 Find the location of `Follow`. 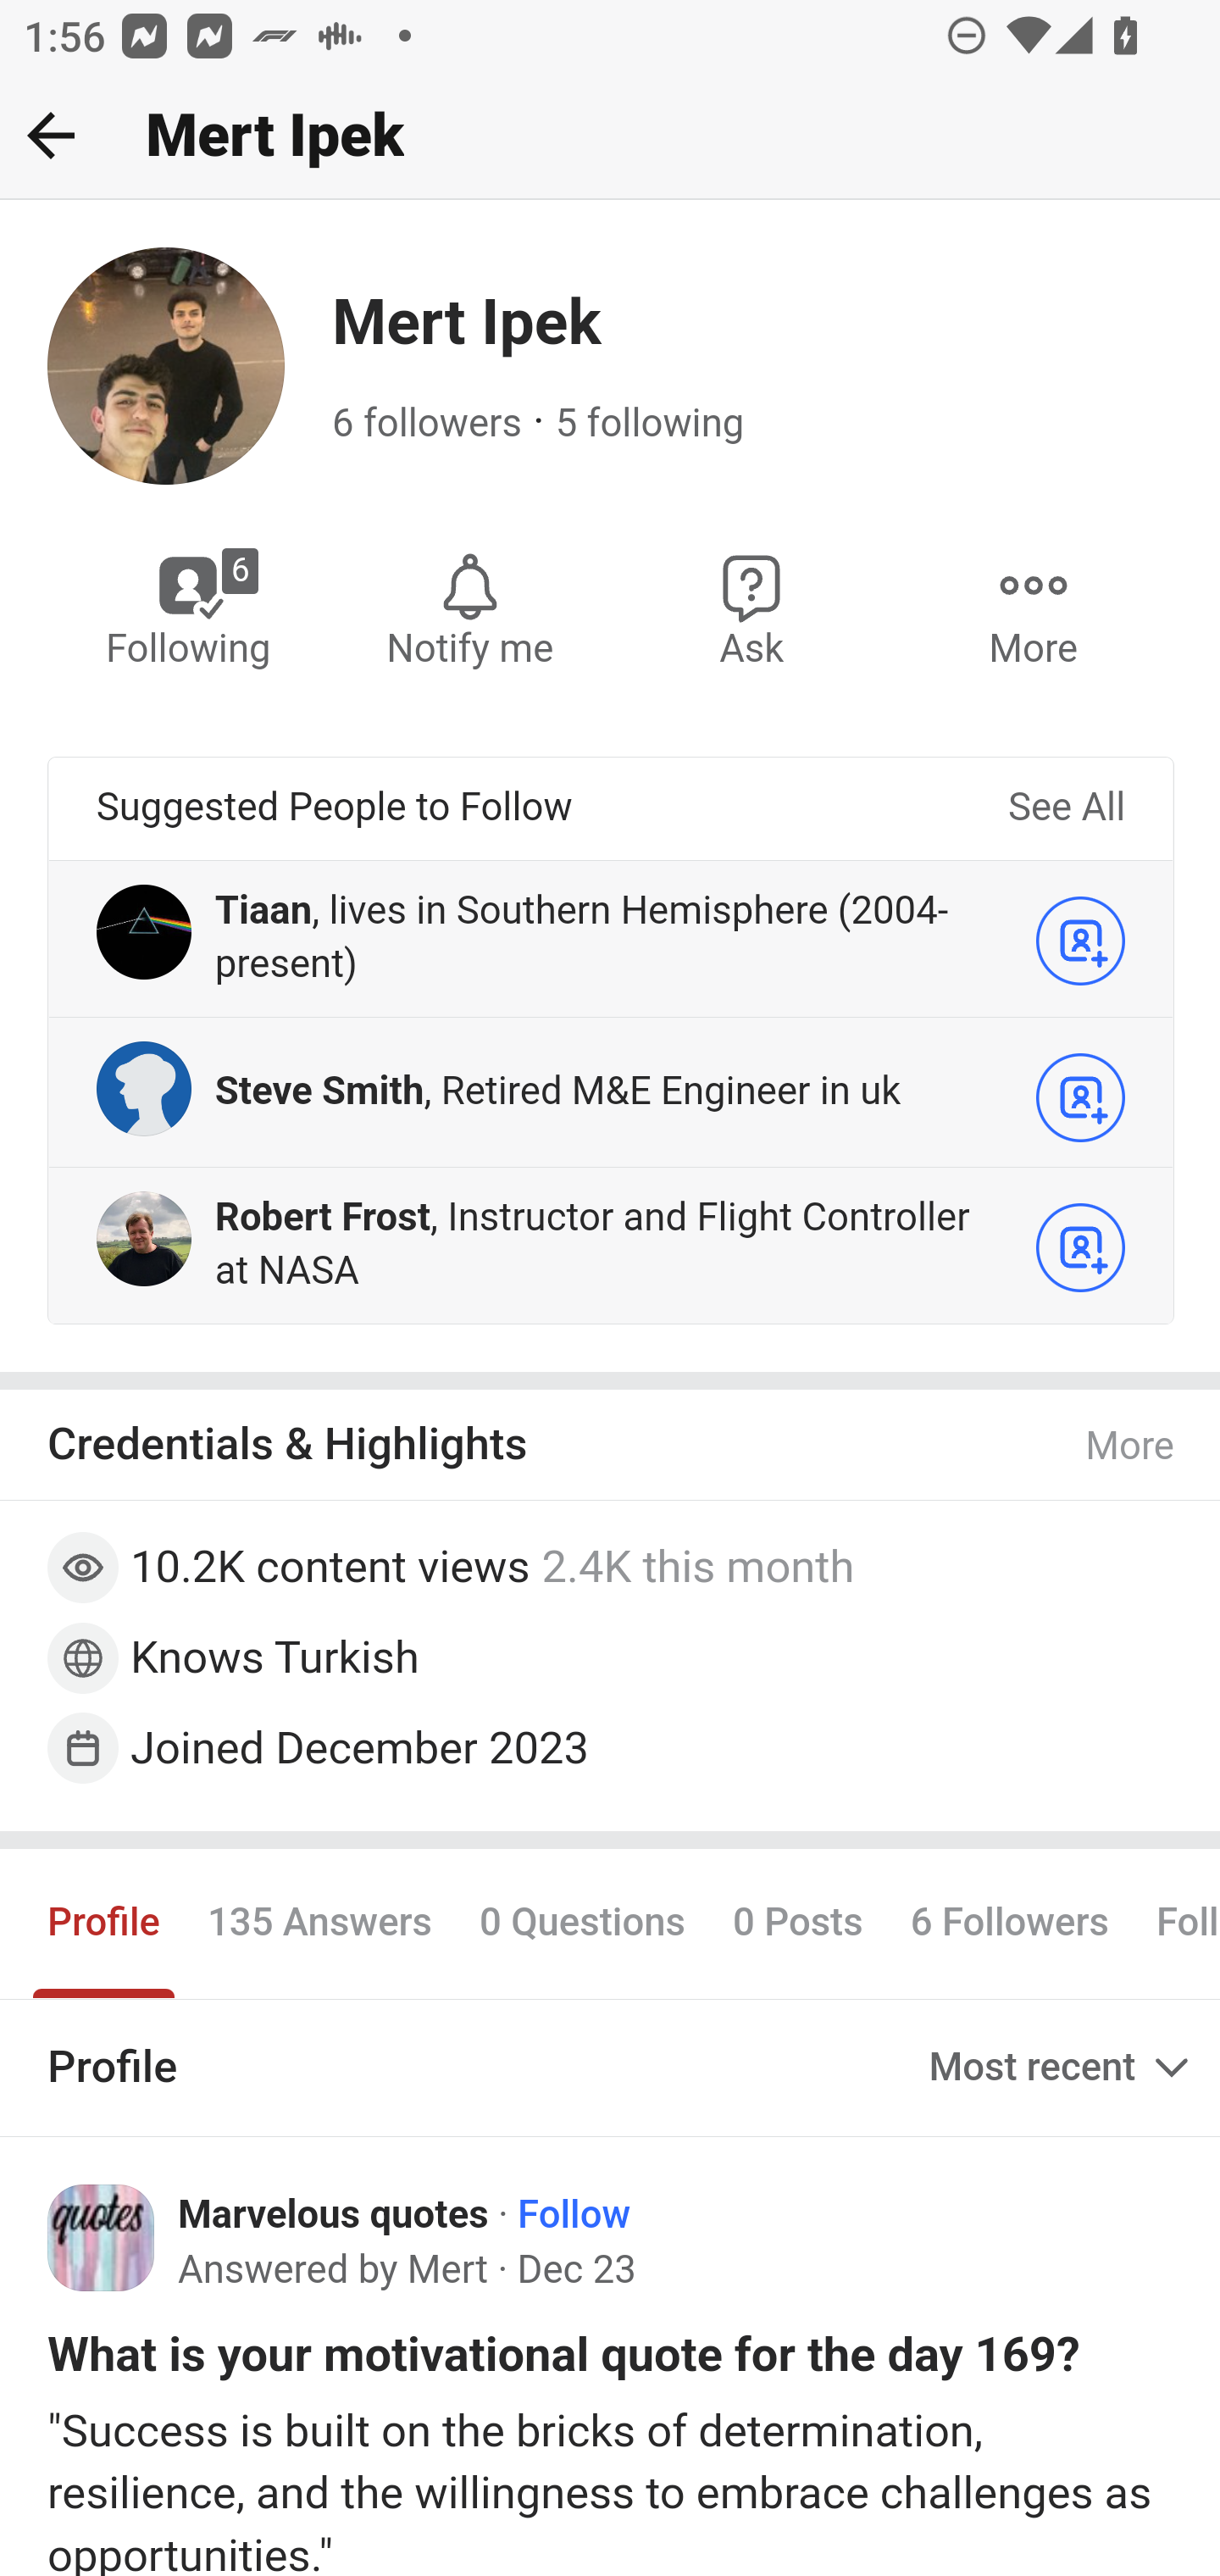

Follow is located at coordinates (573, 2215).